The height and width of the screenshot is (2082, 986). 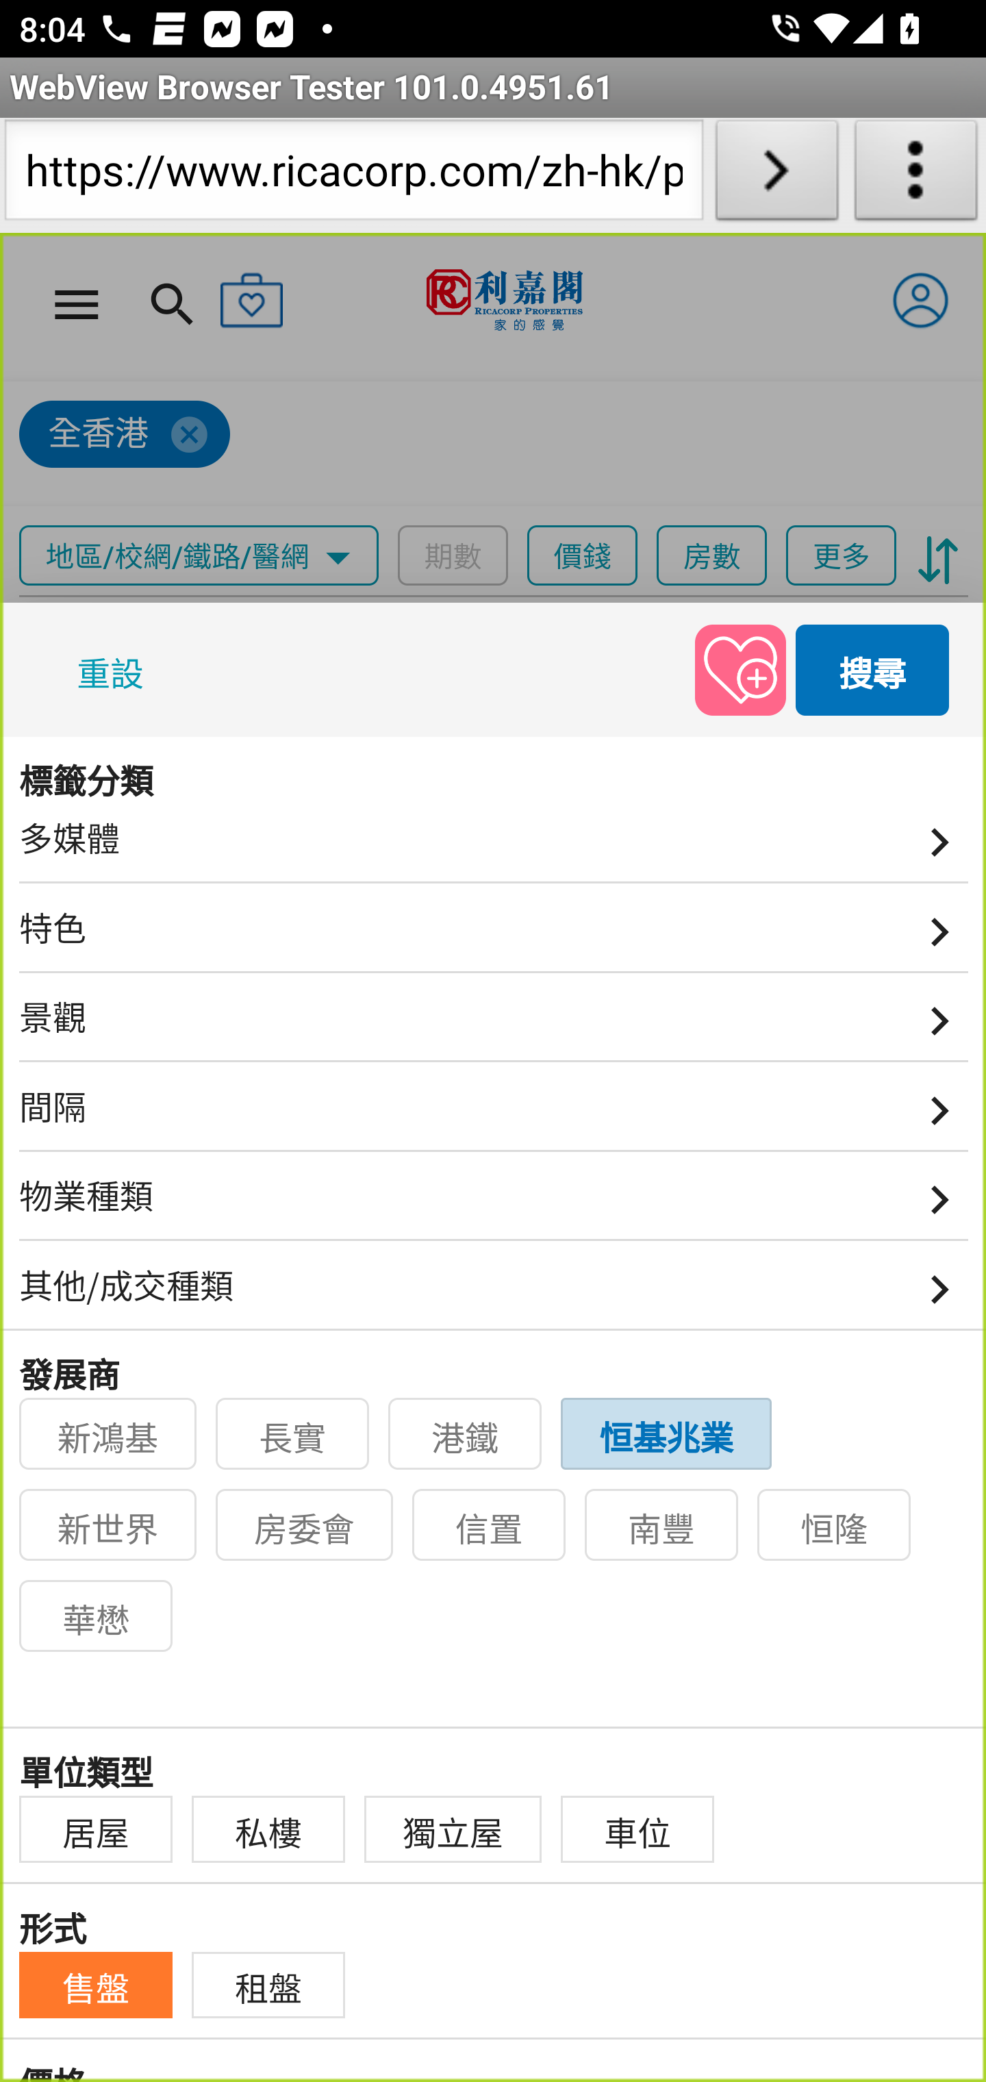 What do you see at coordinates (353, 175) in the screenshot?
I see `https://www.ricacorp.com/zh-hk/property/list/buy` at bounding box center [353, 175].